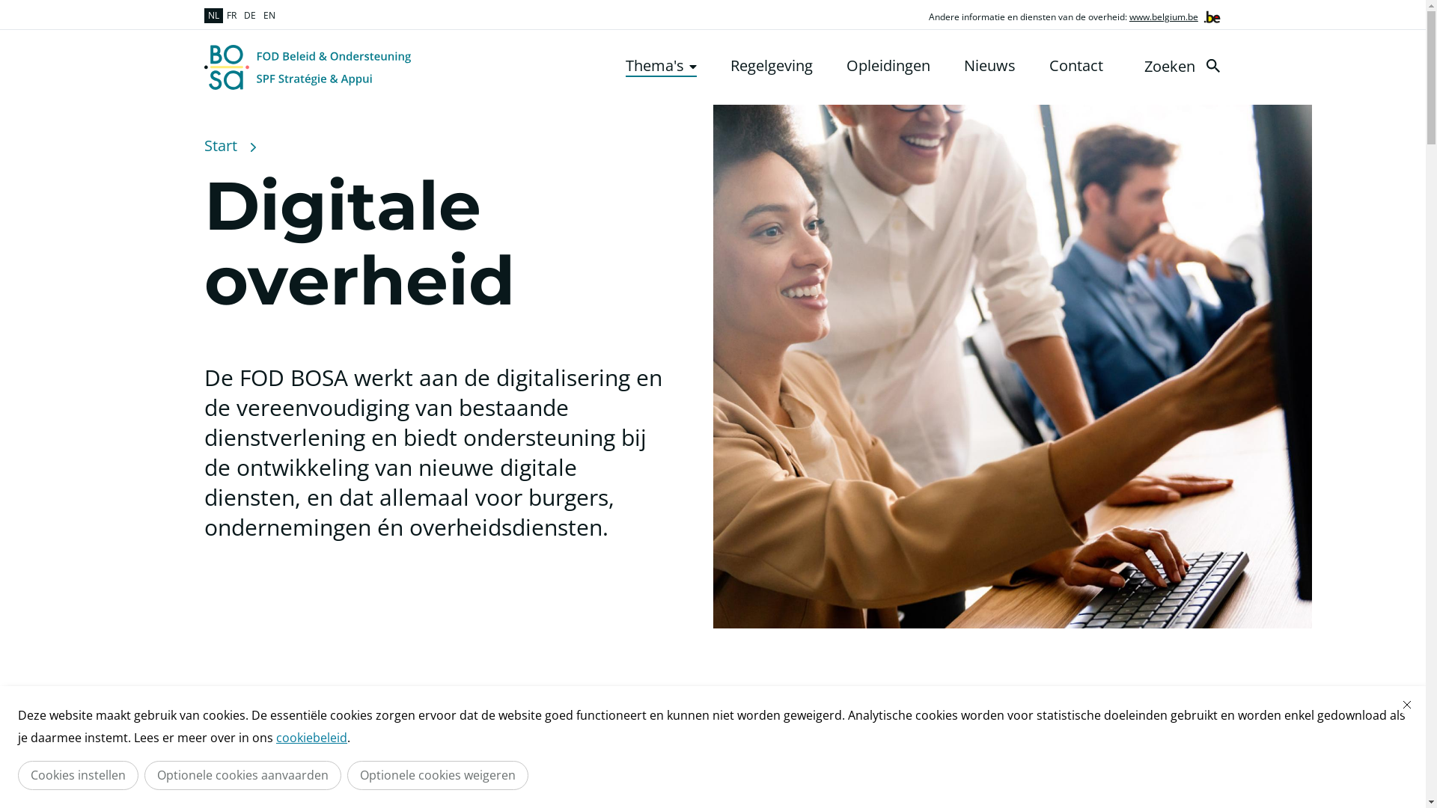 This screenshot has width=1437, height=808. What do you see at coordinates (1076, 66) in the screenshot?
I see `Contact` at bounding box center [1076, 66].